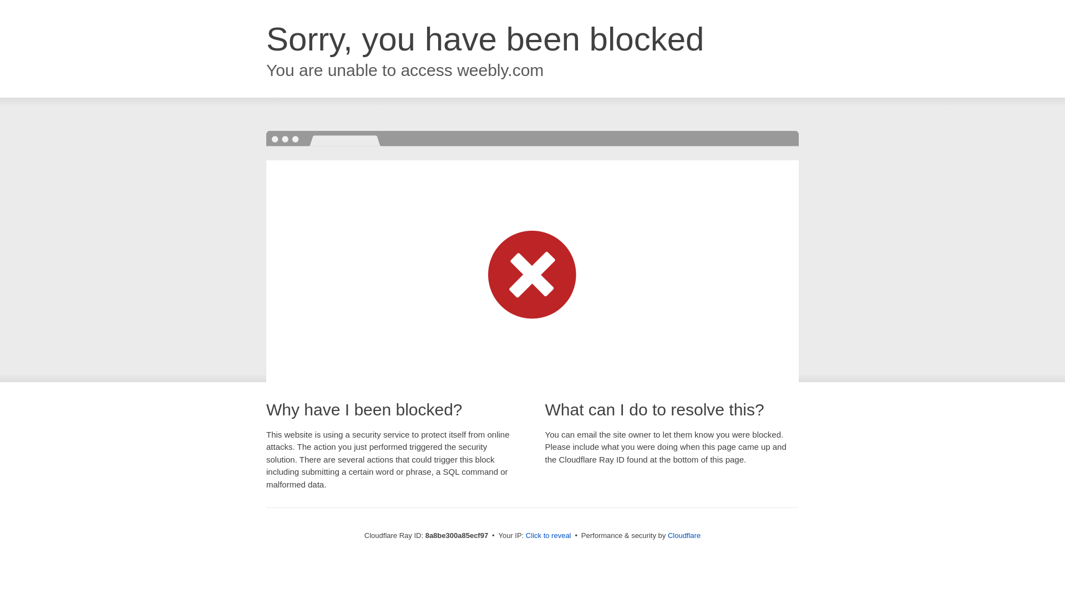 The image size is (1065, 599). I want to click on Click to reveal, so click(548, 536).